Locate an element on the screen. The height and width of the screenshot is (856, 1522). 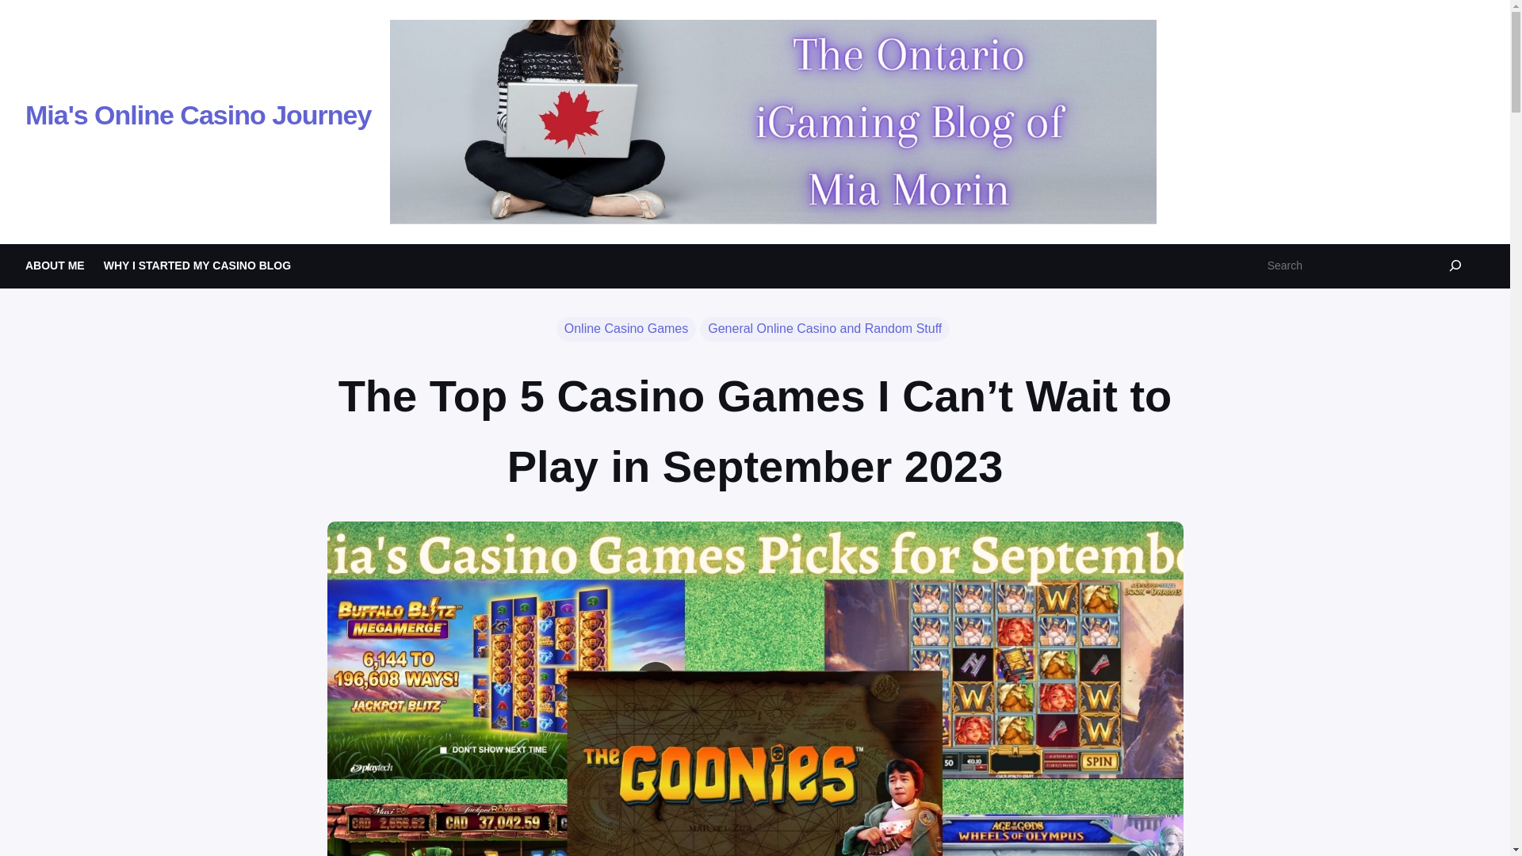
Online Casino Games is located at coordinates (626, 330).